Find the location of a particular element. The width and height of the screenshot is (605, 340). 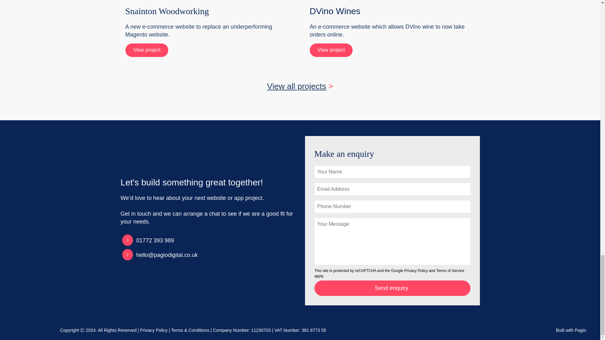

DVino Wines is located at coordinates (335, 11).